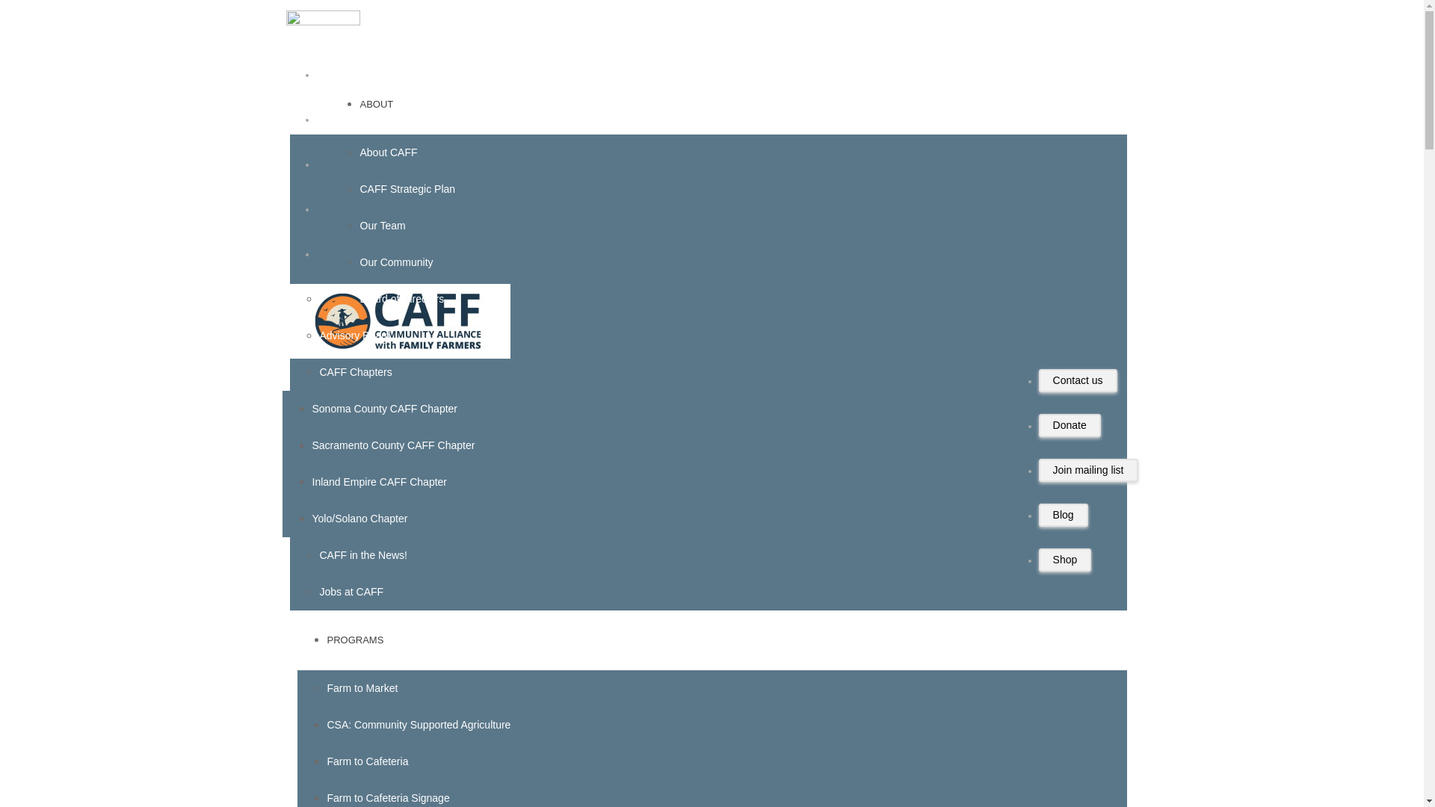 The height and width of the screenshot is (807, 1435). I want to click on Farm to Market, so click(362, 687).